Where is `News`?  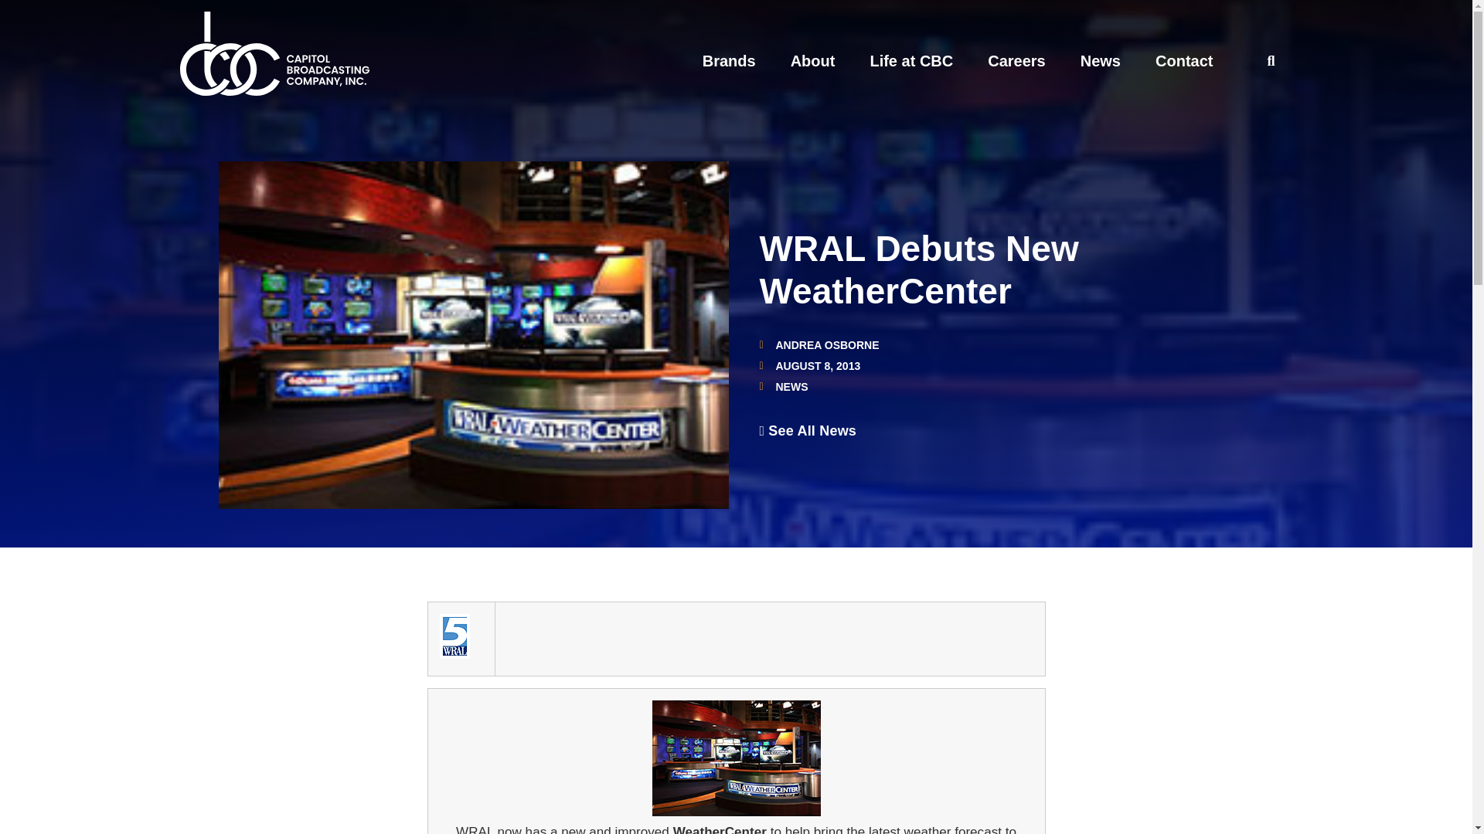 News is located at coordinates (1100, 60).